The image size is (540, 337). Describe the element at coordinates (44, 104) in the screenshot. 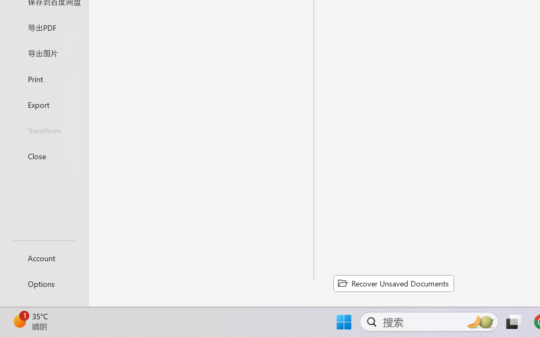

I see `Export` at that location.